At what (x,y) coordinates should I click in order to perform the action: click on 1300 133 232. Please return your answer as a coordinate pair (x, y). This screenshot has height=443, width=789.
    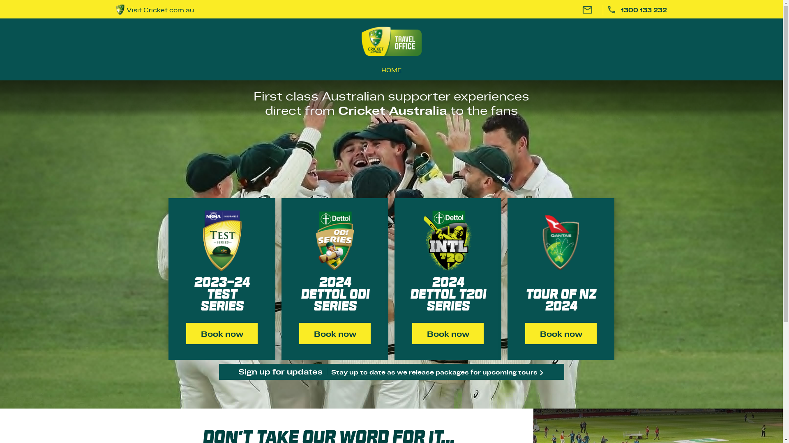
    Looking at the image, I should click on (637, 10).